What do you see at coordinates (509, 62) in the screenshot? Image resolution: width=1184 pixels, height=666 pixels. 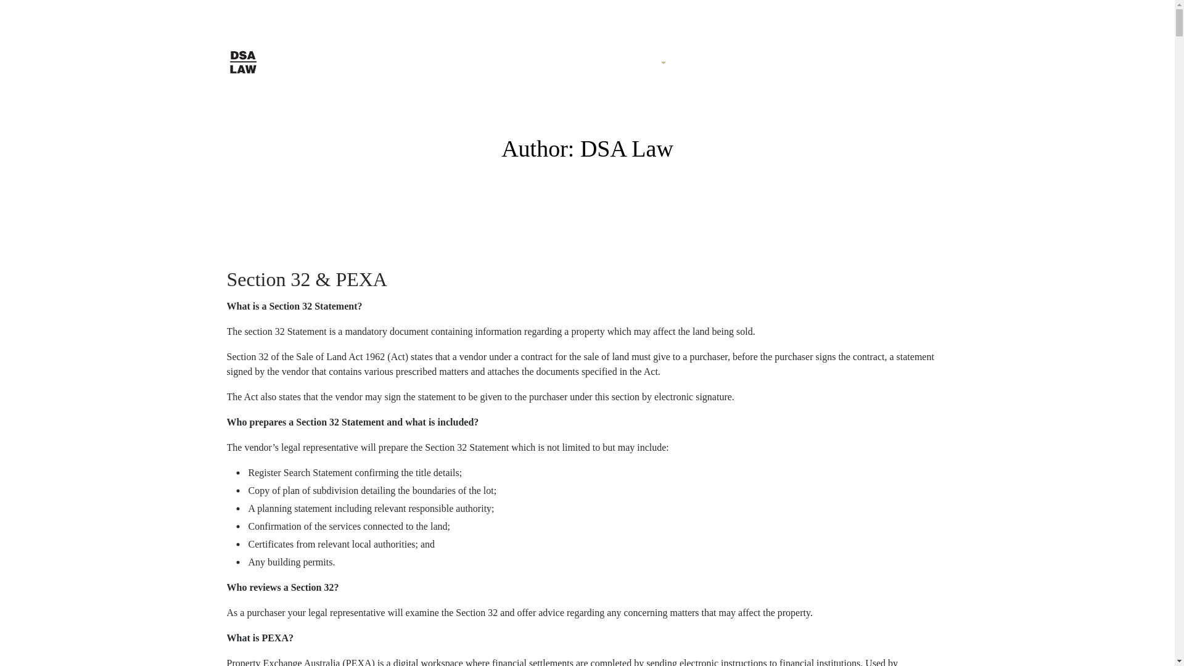 I see `About` at bounding box center [509, 62].